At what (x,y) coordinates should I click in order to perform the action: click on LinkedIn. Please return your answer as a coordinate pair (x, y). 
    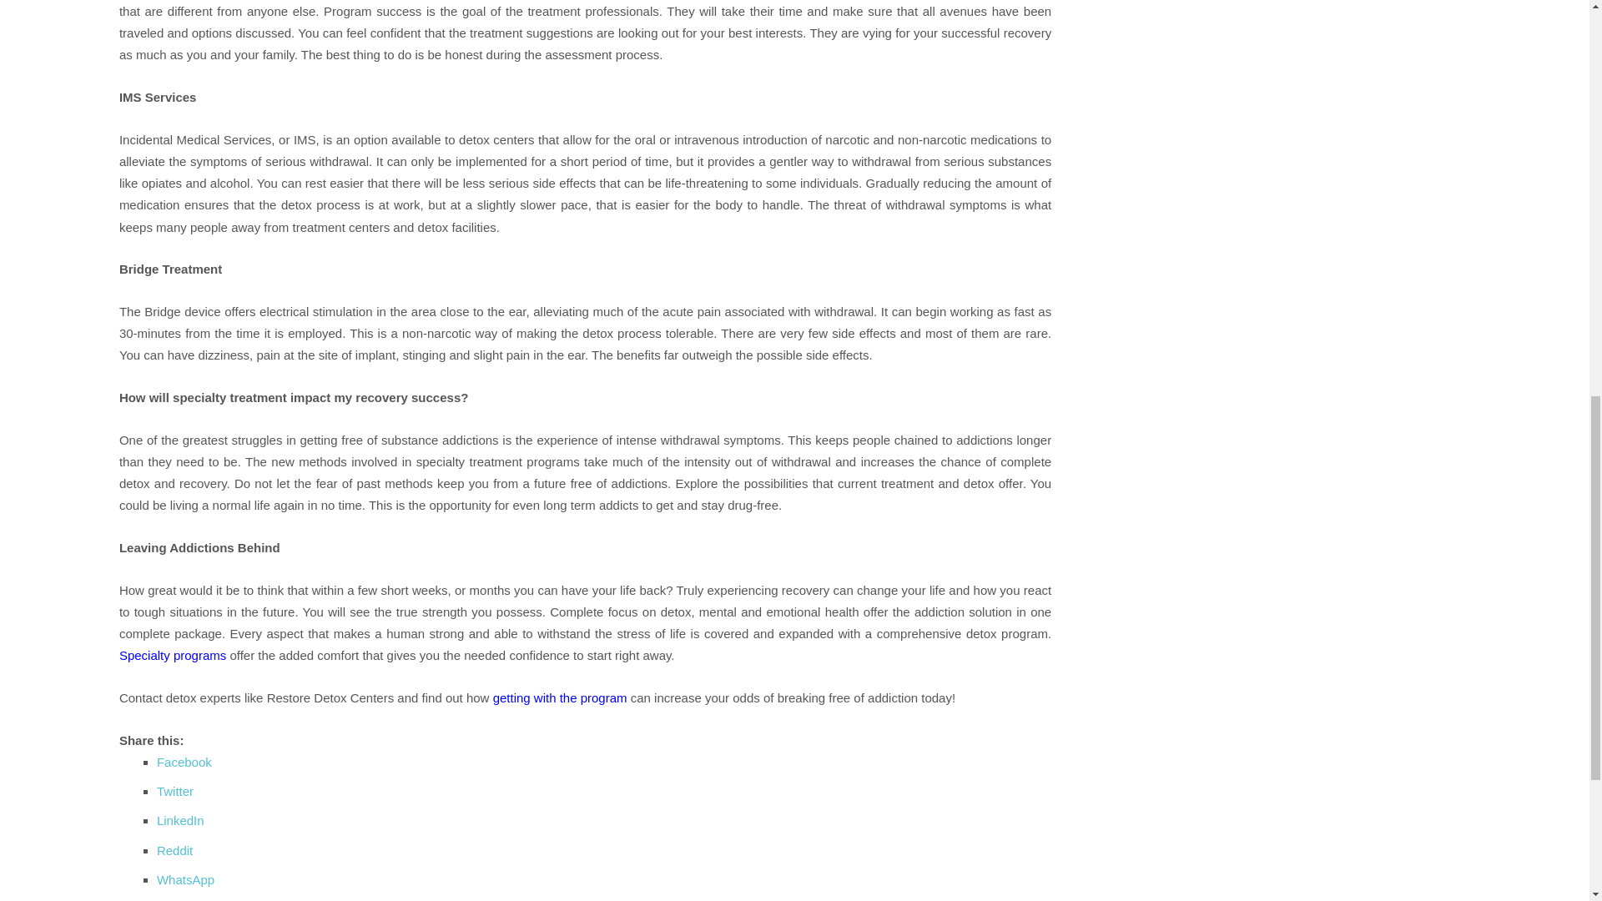
    Looking at the image, I should click on (180, 821).